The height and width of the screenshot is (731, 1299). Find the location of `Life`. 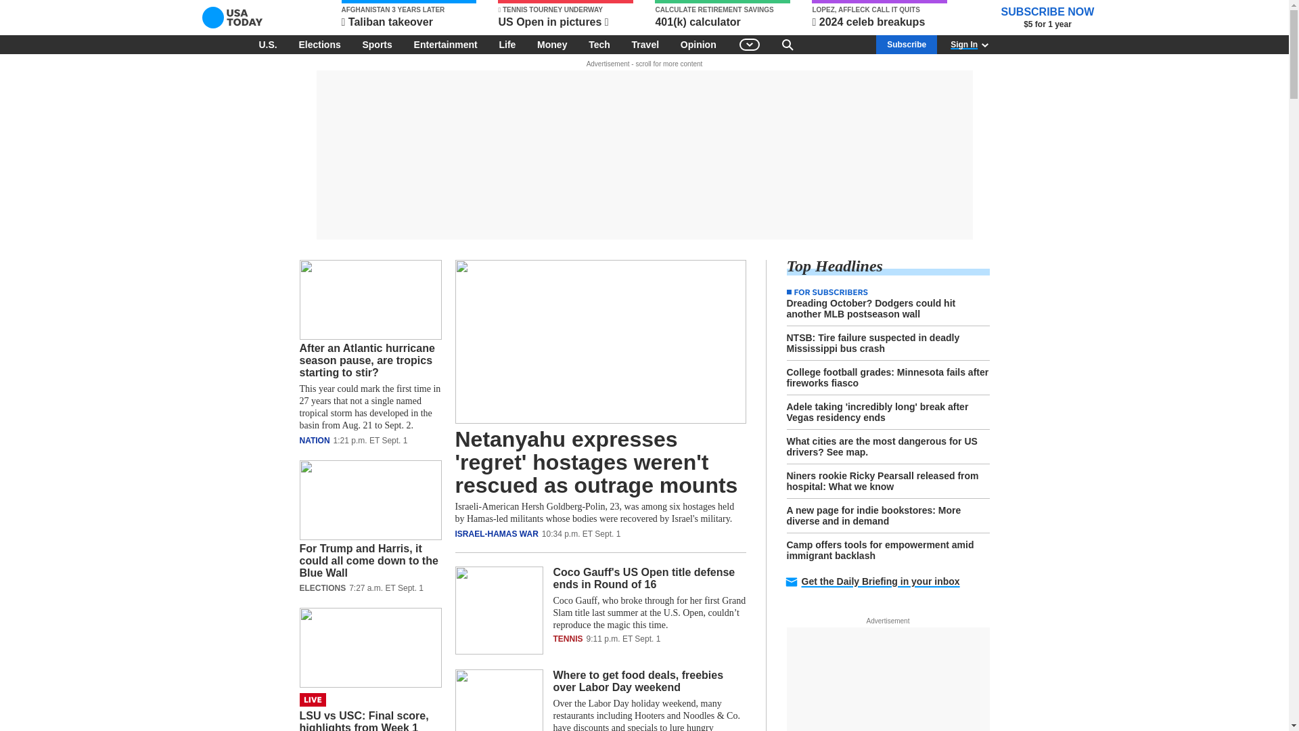

Life is located at coordinates (507, 44).